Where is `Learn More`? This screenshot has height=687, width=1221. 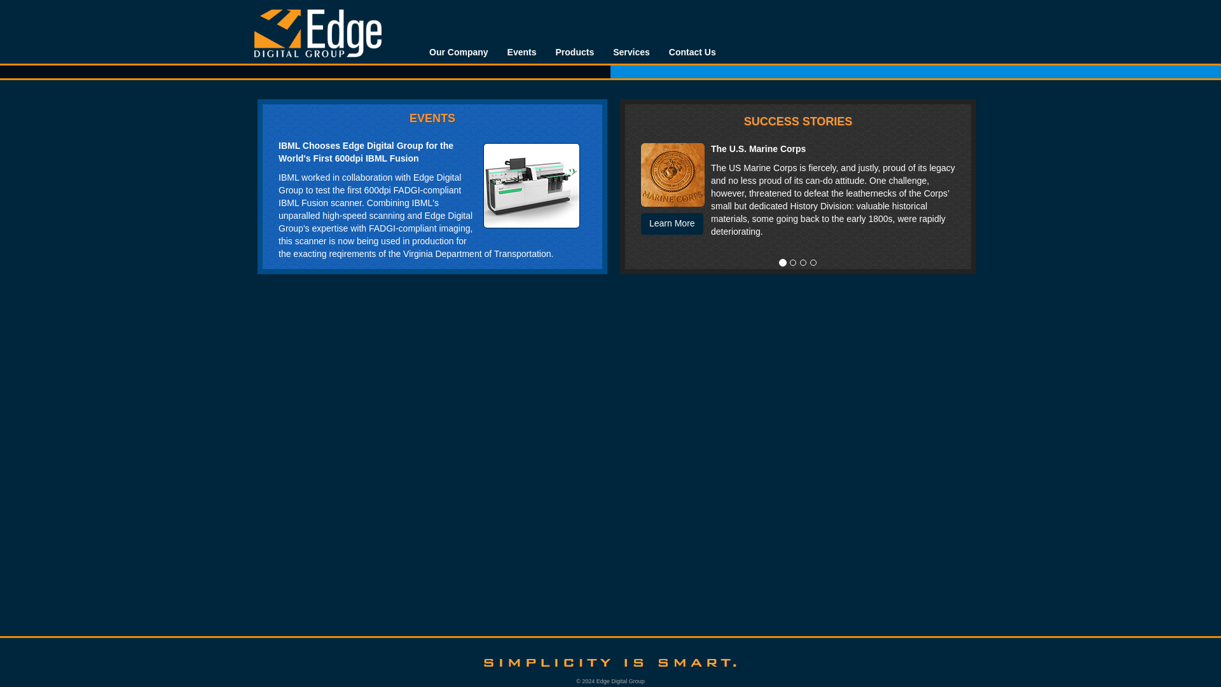
Learn More is located at coordinates (672, 224).